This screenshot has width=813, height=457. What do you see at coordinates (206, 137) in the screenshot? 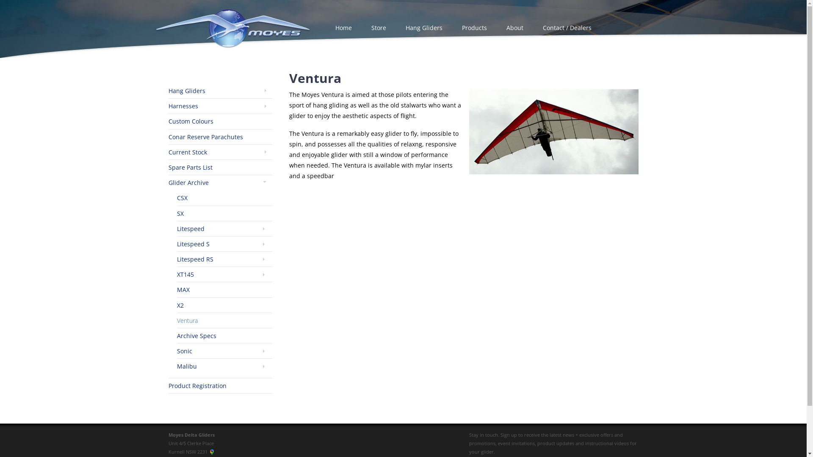
I see `Conar Reserve Parachutes` at bounding box center [206, 137].